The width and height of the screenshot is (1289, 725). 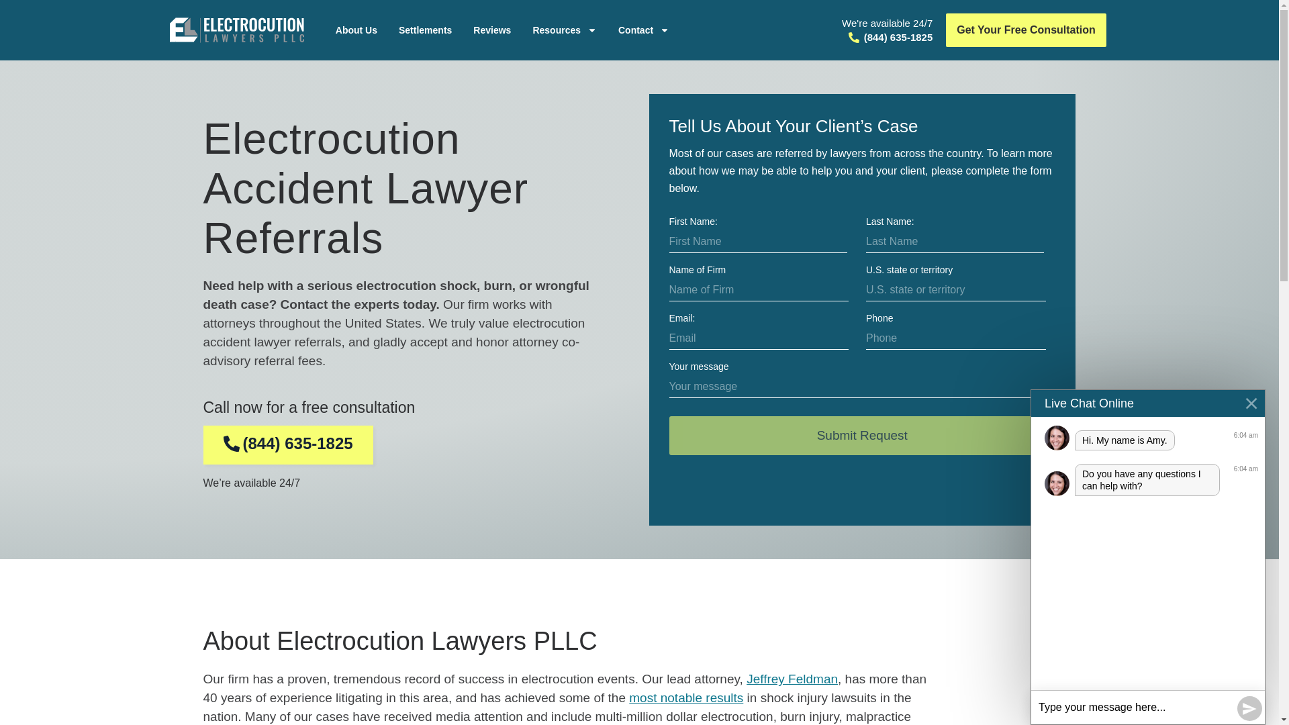 What do you see at coordinates (492, 30) in the screenshot?
I see `Reviews` at bounding box center [492, 30].